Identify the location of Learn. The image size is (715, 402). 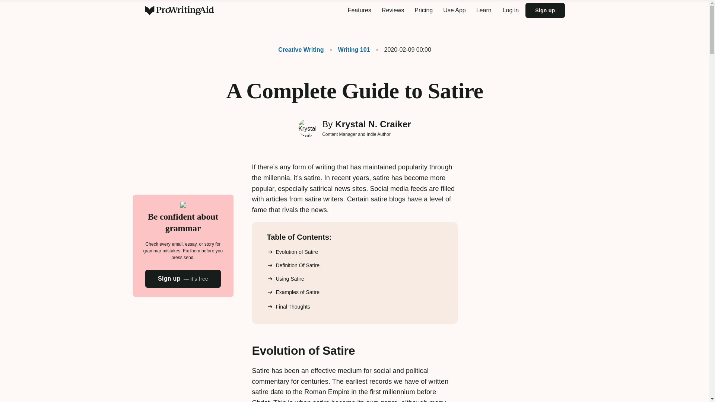
(484, 10).